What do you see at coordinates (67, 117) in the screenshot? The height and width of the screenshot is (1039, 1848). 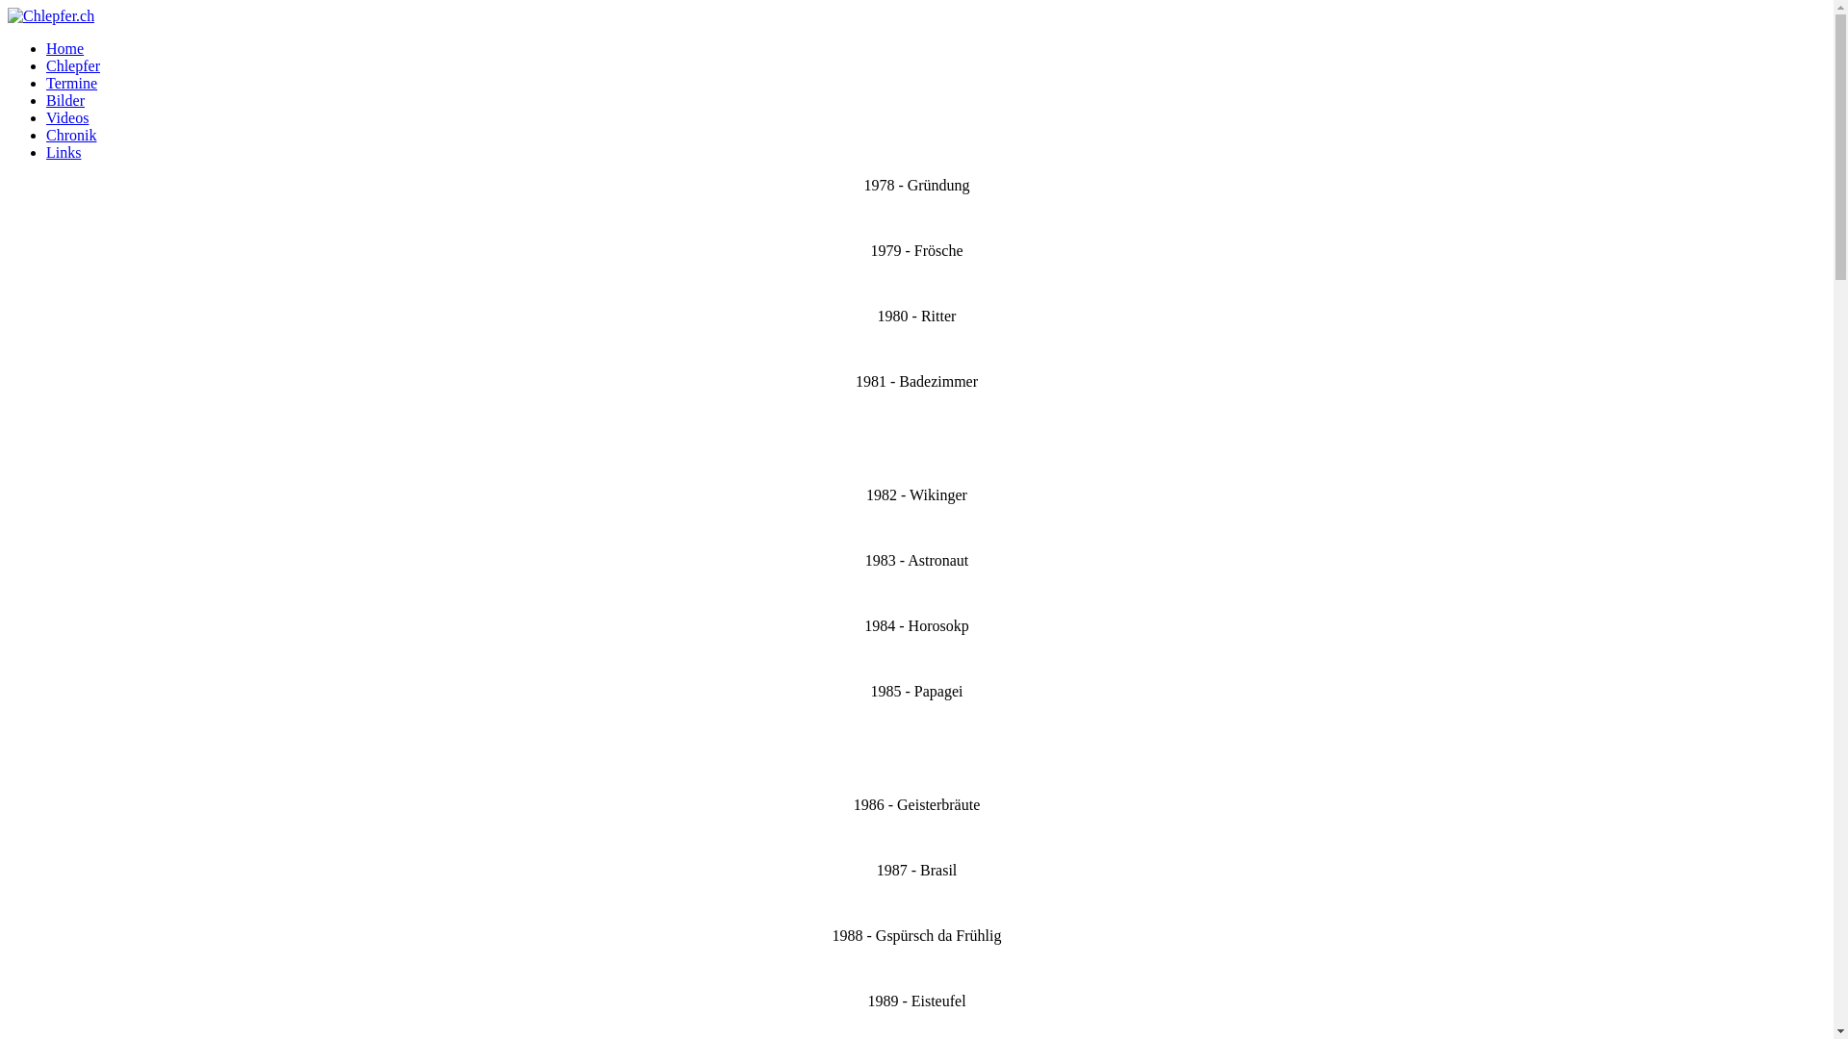 I see `Videos` at bounding box center [67, 117].